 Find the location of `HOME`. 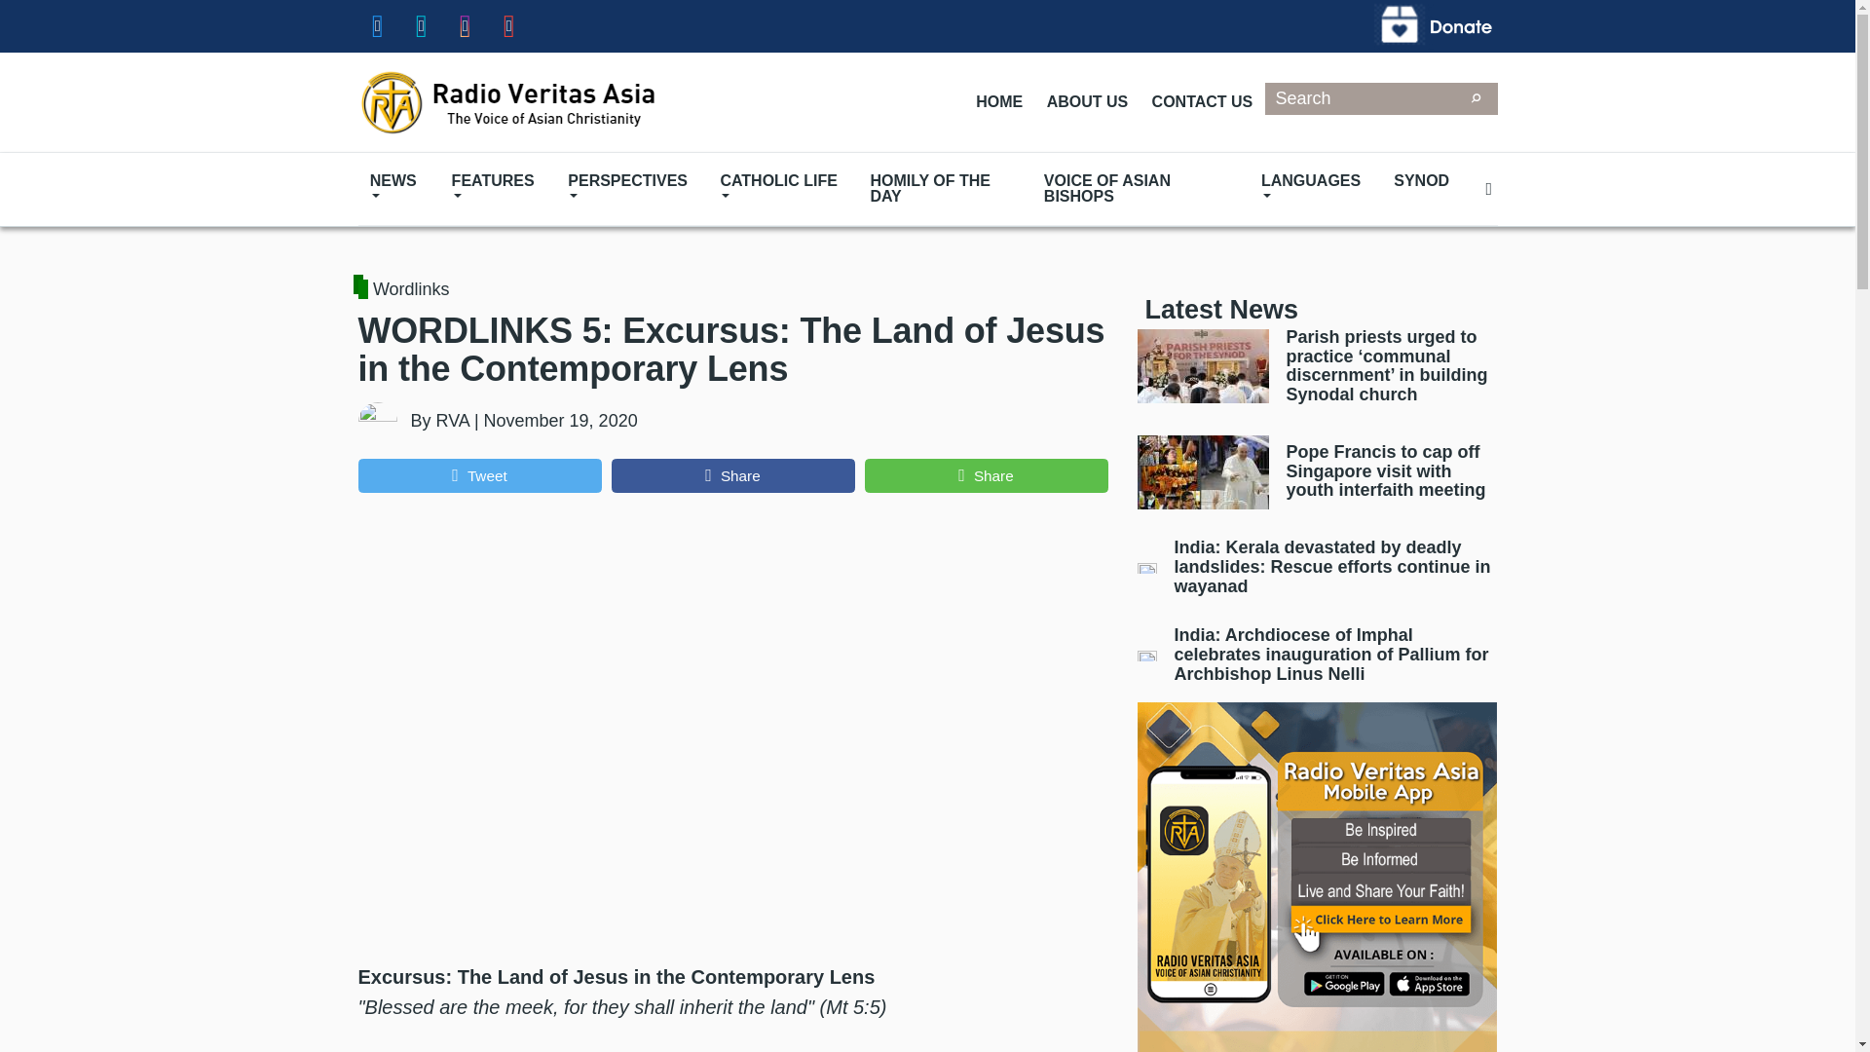

HOME is located at coordinates (999, 102).